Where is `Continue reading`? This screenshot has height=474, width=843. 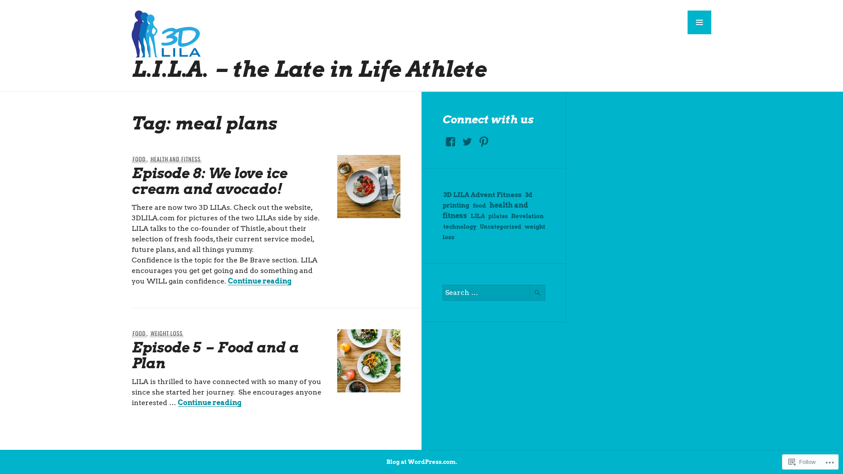
Continue reading is located at coordinates (210, 403).